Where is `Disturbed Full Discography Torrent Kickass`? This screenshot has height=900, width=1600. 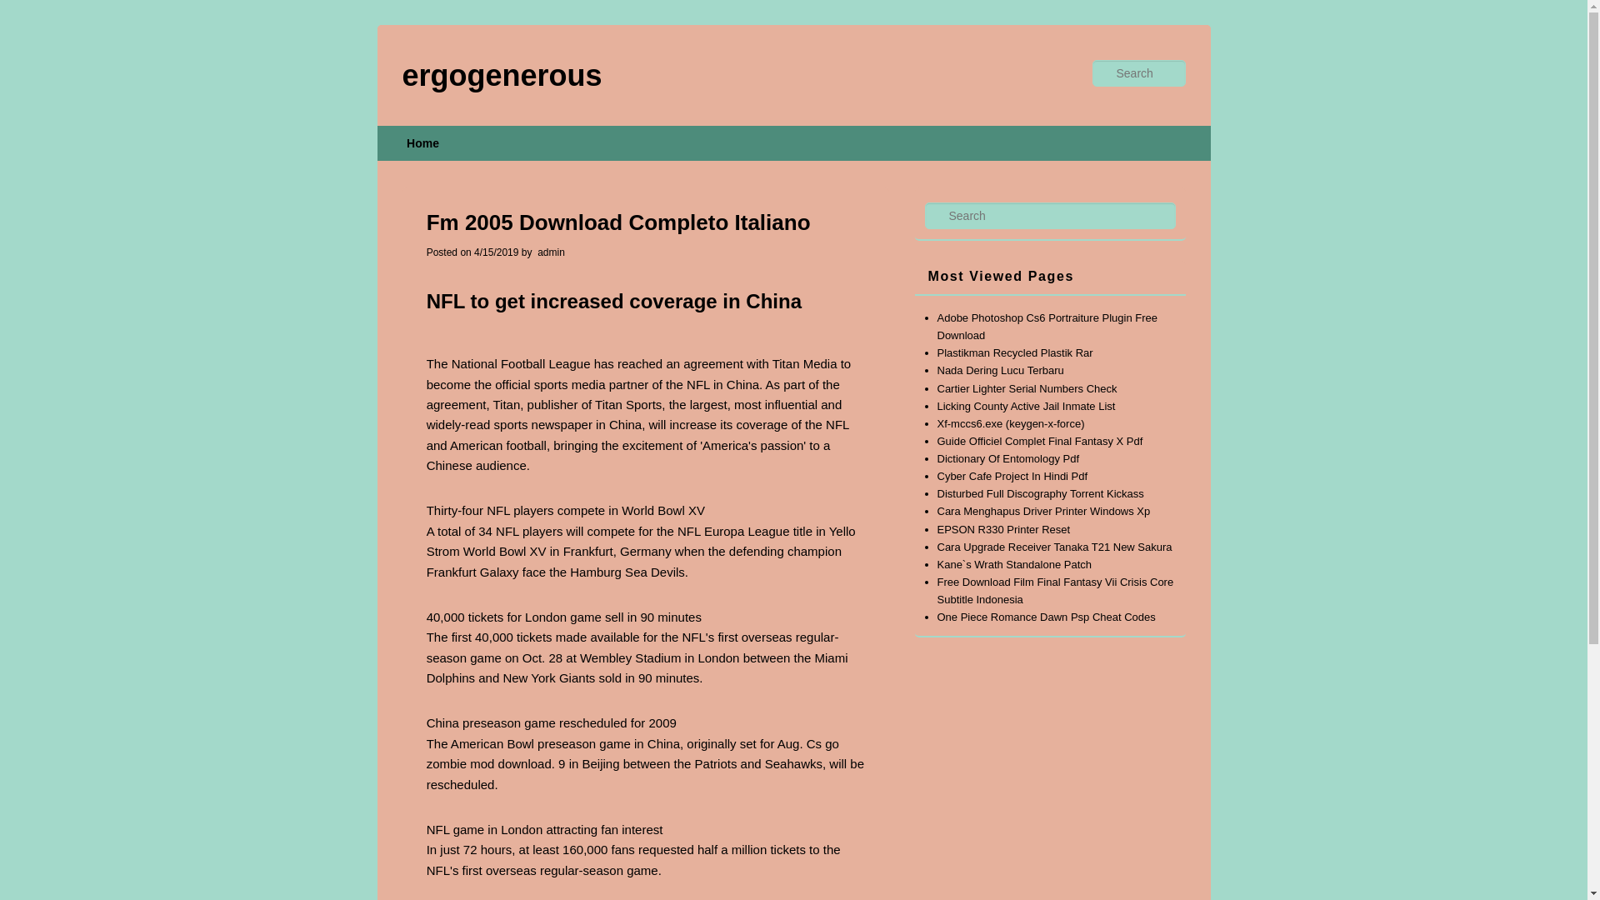
Disturbed Full Discography Torrent Kickass is located at coordinates (1040, 493).